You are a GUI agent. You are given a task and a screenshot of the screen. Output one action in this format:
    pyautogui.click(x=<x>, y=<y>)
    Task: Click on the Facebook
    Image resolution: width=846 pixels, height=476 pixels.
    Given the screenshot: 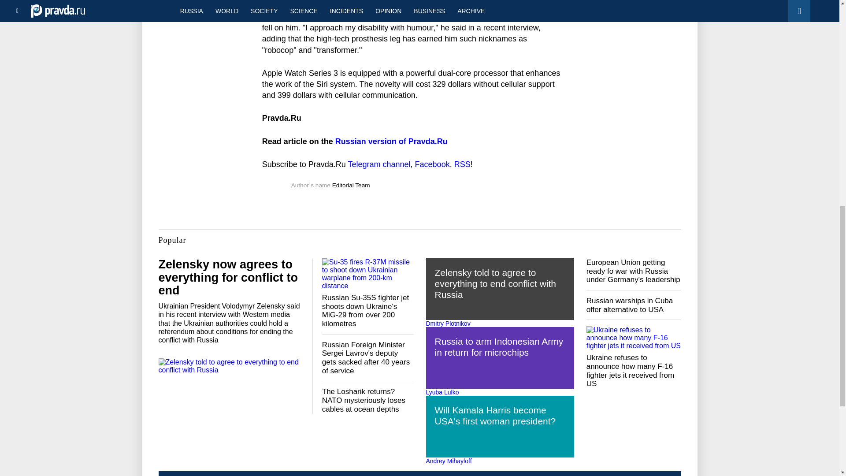 What is the action you would take?
    pyautogui.click(x=433, y=164)
    